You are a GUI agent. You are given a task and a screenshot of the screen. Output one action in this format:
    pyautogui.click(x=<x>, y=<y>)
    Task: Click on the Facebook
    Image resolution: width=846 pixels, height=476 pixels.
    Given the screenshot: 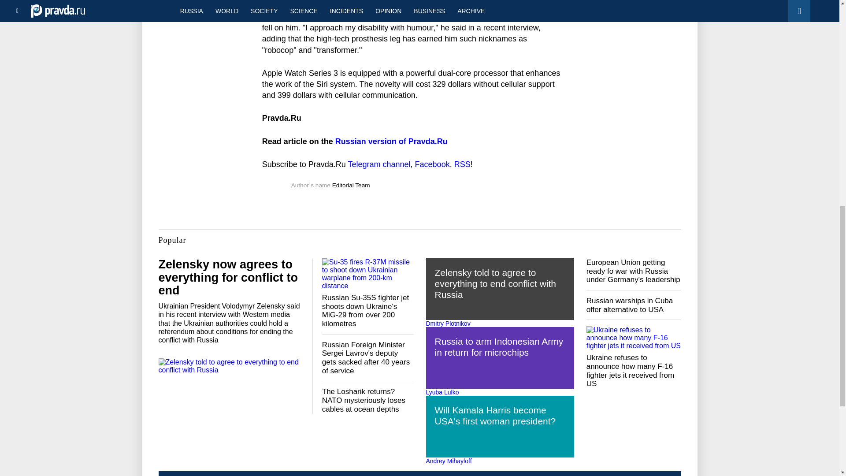 What is the action you would take?
    pyautogui.click(x=433, y=164)
    